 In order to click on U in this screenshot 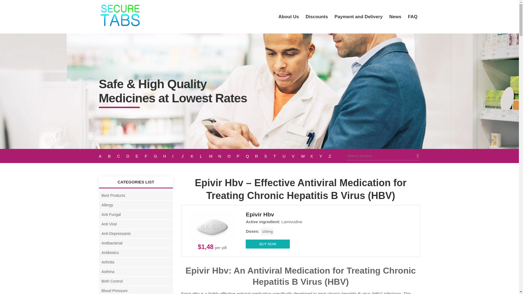, I will do `click(287, 156)`.